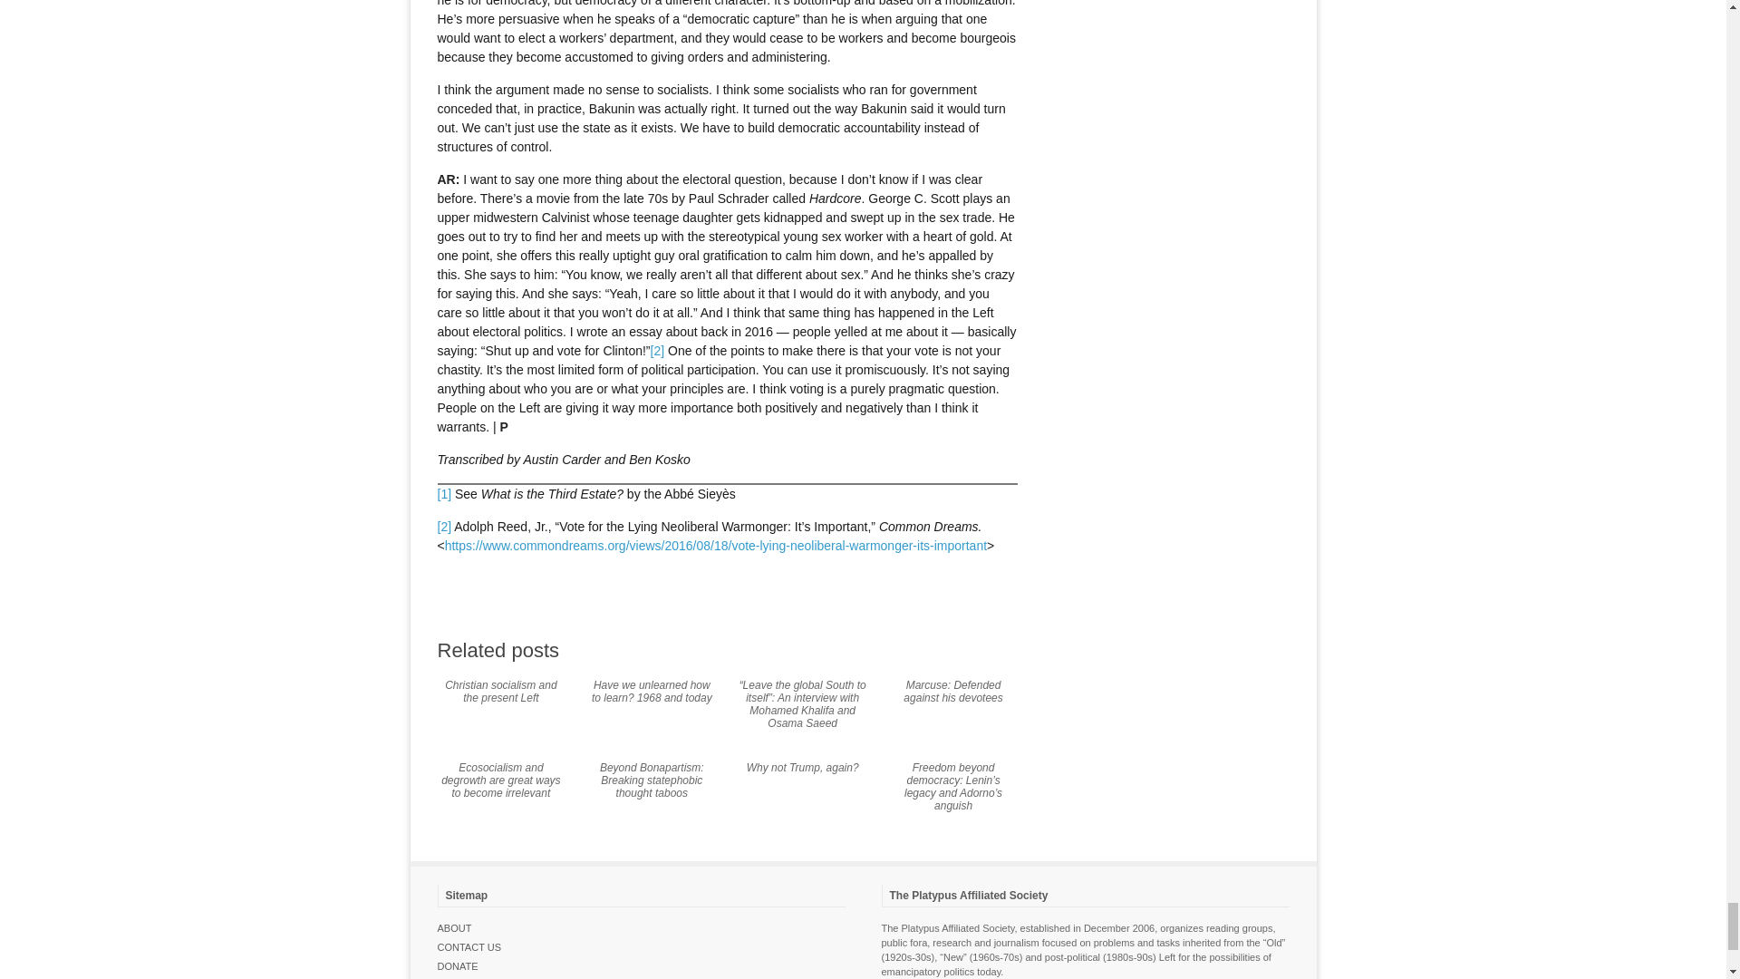 The image size is (1740, 979). I want to click on Have we unlearned how to learn? 1968 and today, so click(651, 691).